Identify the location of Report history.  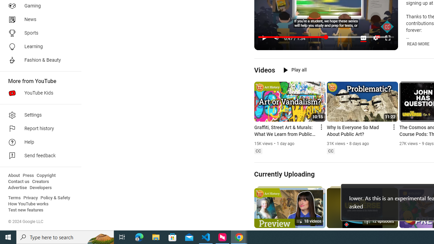
(39, 129).